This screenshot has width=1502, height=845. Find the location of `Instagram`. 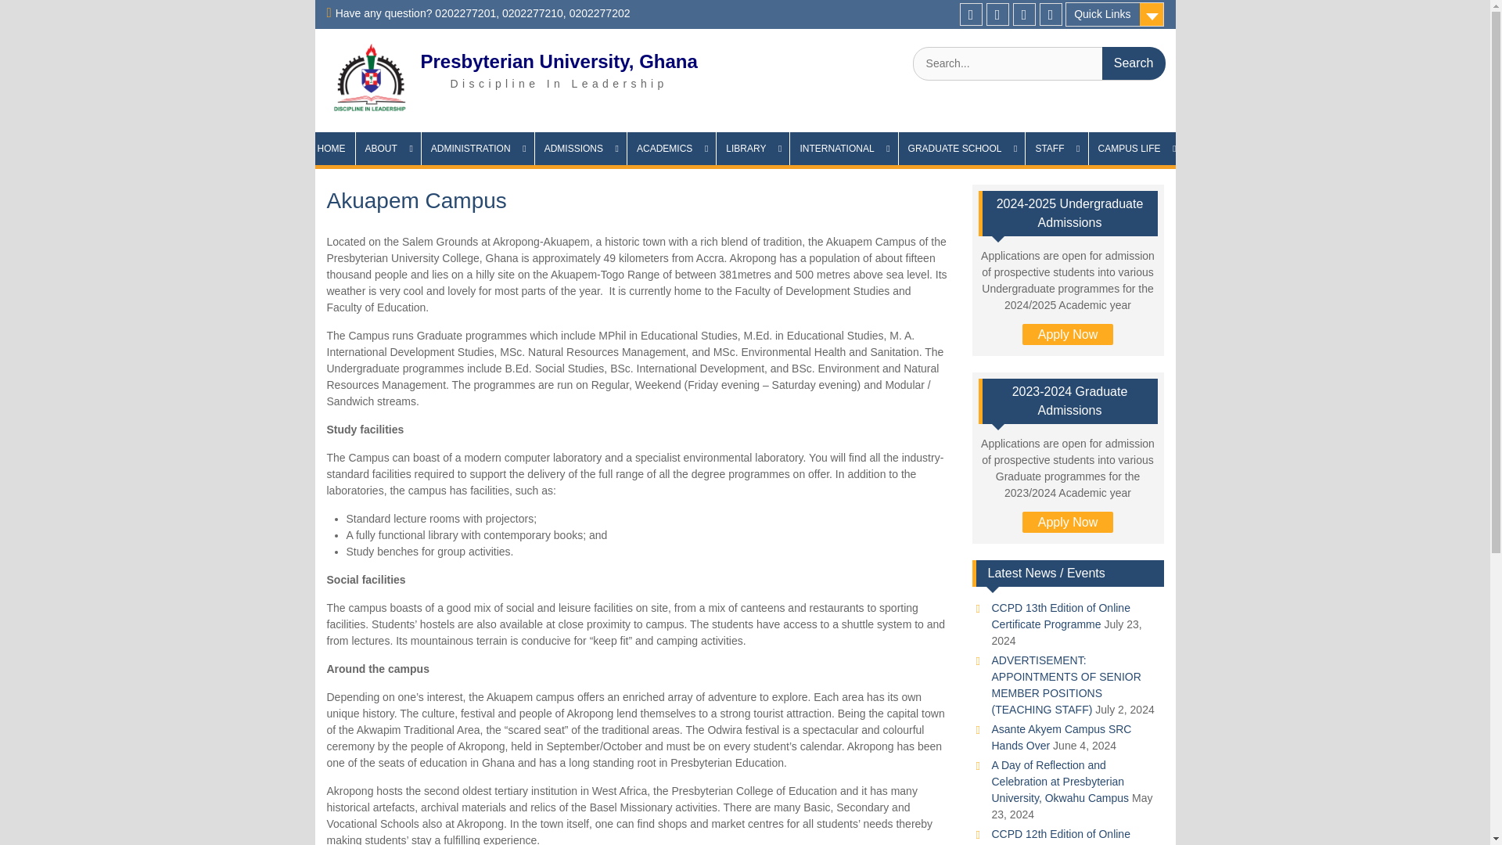

Instagram is located at coordinates (970, 14).